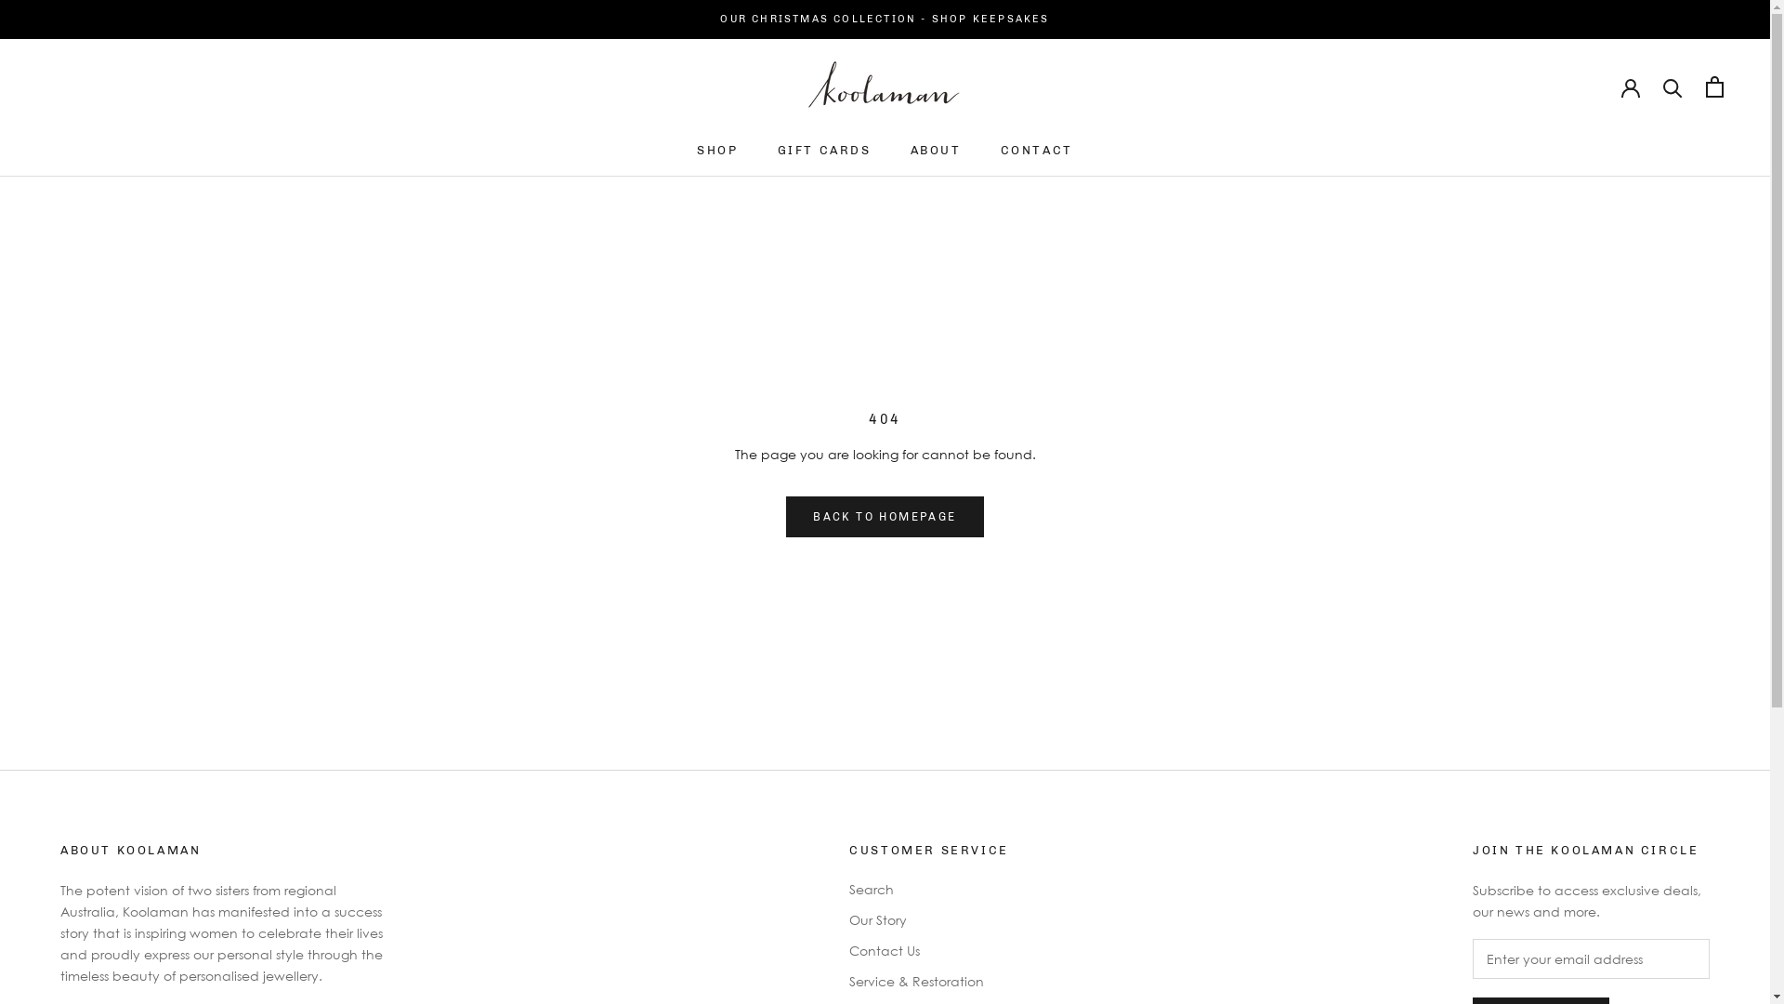 Image resolution: width=1784 pixels, height=1004 pixels. Describe the element at coordinates (885, 19) in the screenshot. I see `OUR CHRISTMAS COLLECTION - SHOP KEEPSAKES` at that location.